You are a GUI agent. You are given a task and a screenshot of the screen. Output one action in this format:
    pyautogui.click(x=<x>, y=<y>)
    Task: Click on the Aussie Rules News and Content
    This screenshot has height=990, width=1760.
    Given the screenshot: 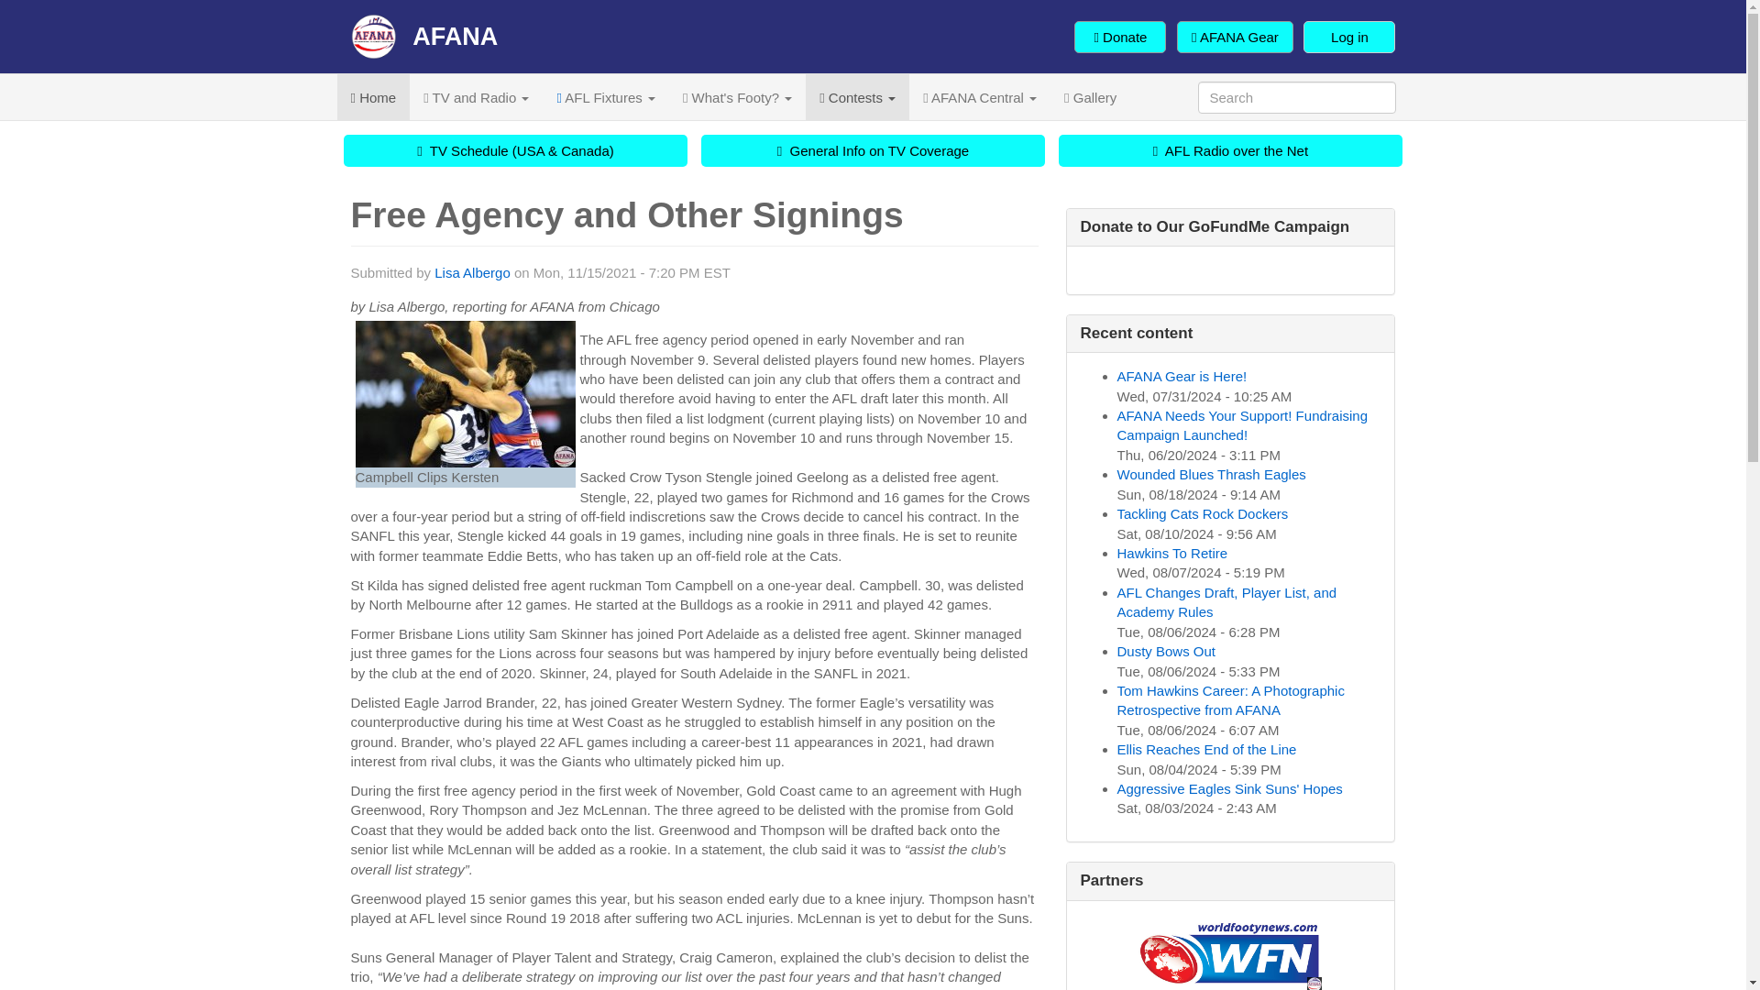 What is the action you would take?
    pyautogui.click(x=374, y=97)
    